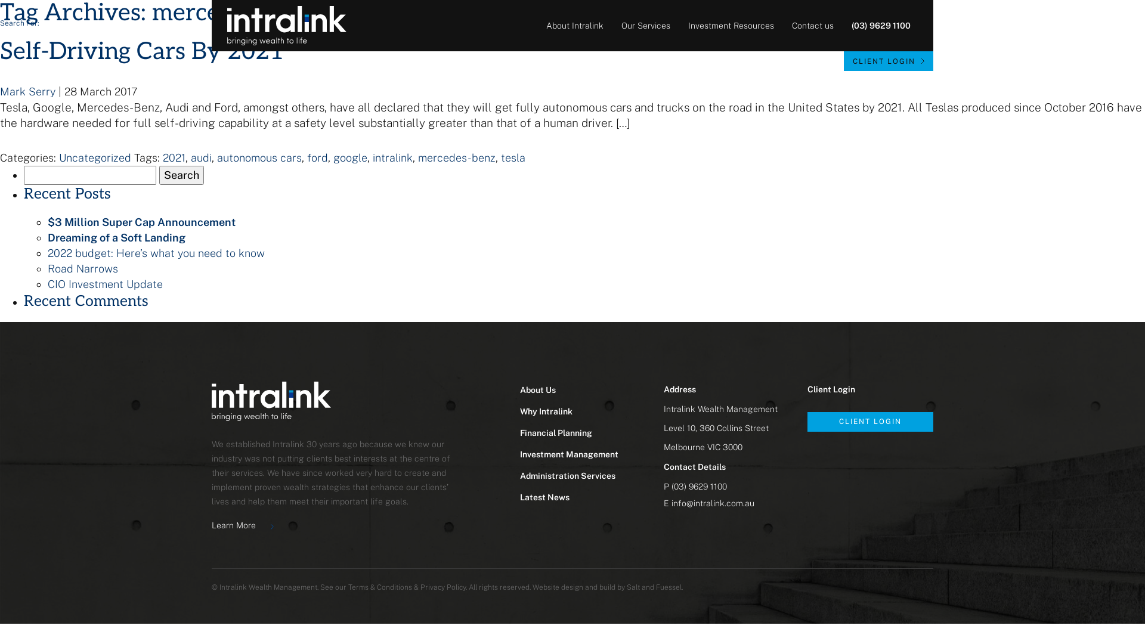  I want to click on CLIENT LOGIN, so click(871, 422).